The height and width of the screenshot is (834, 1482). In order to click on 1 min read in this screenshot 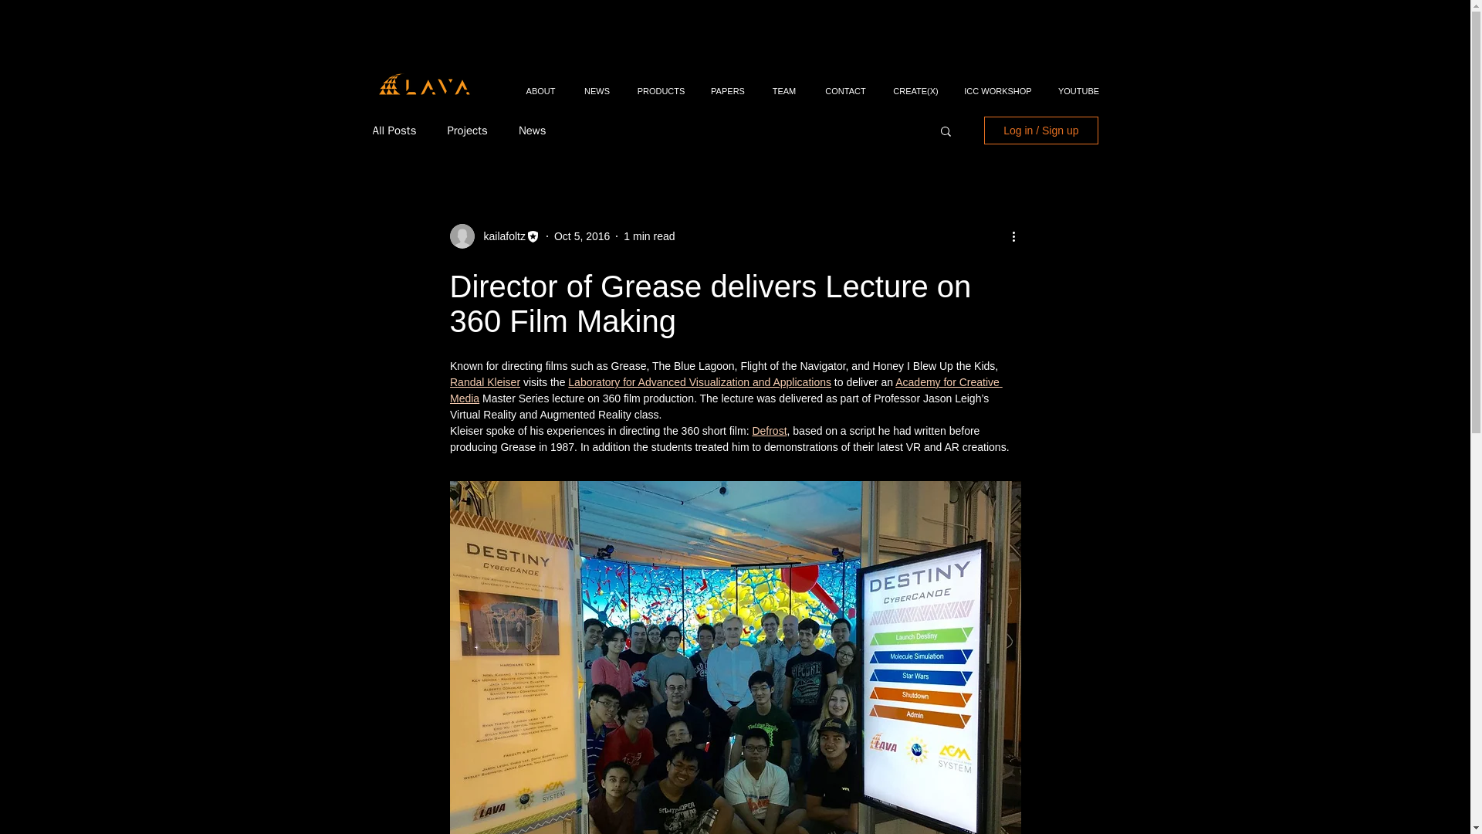, I will do `click(648, 236)`.